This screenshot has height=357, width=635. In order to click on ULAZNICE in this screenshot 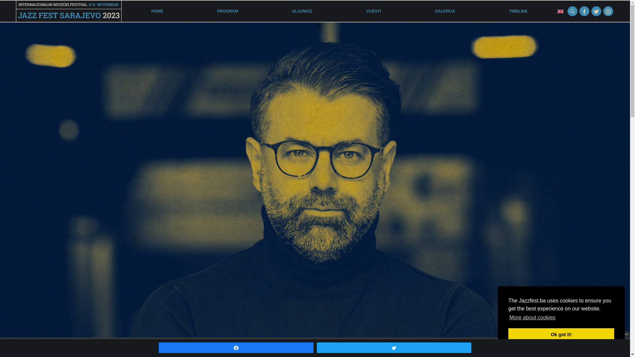, I will do `click(302, 11)`.